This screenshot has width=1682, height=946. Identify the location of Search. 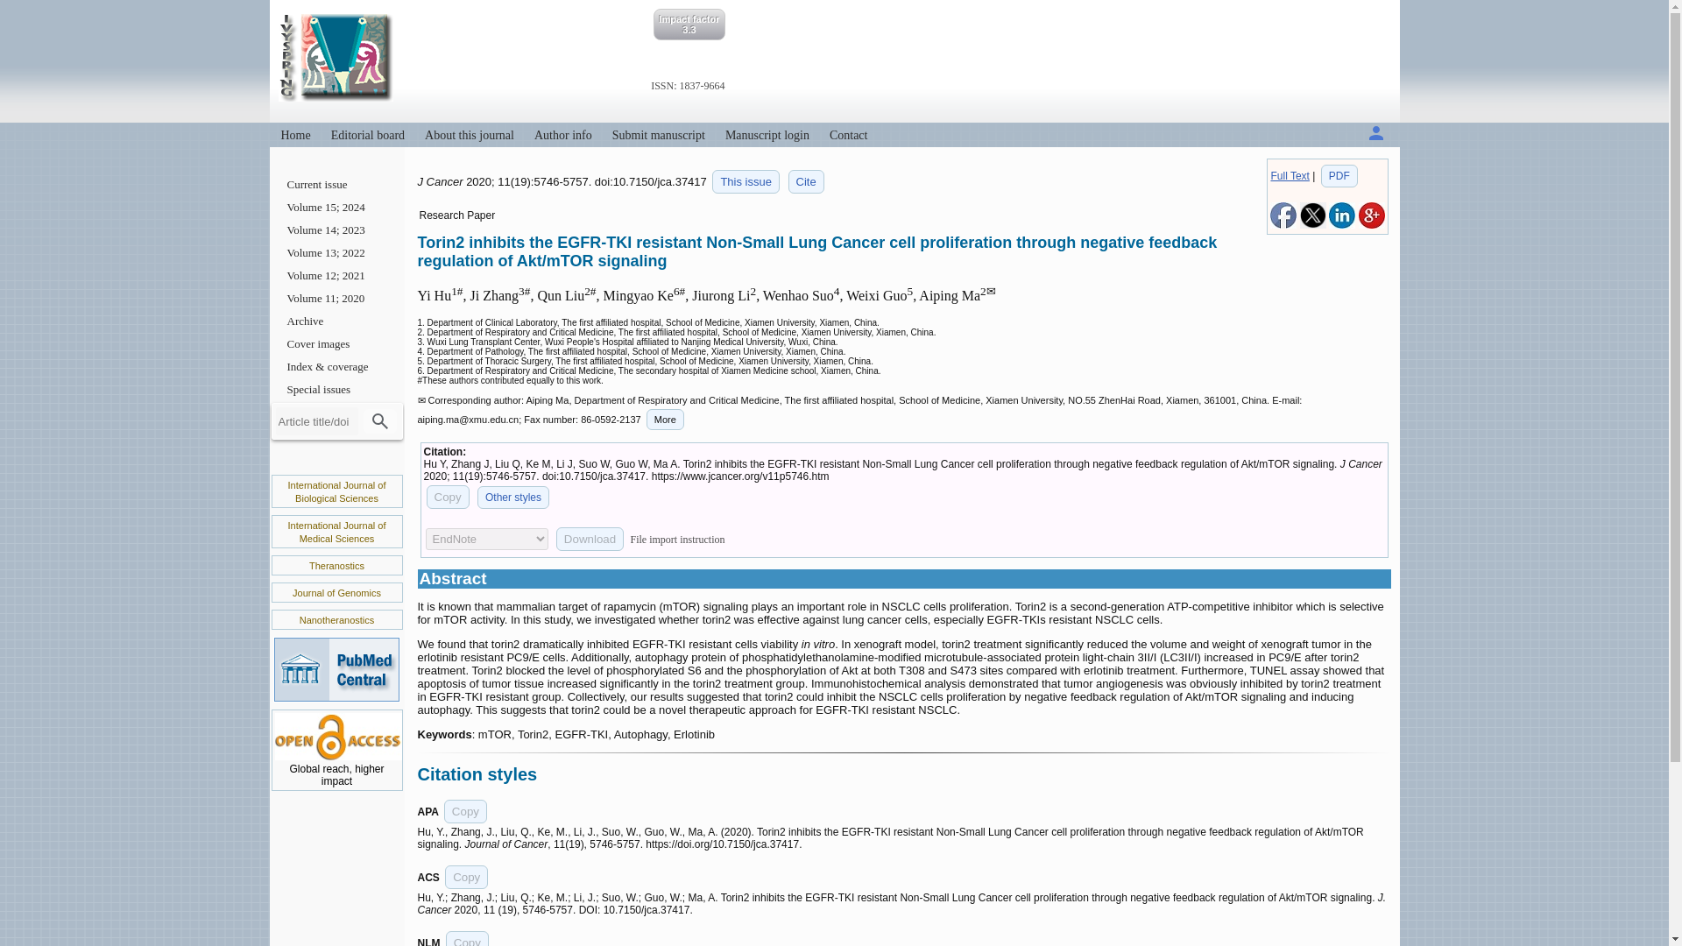
(378, 420).